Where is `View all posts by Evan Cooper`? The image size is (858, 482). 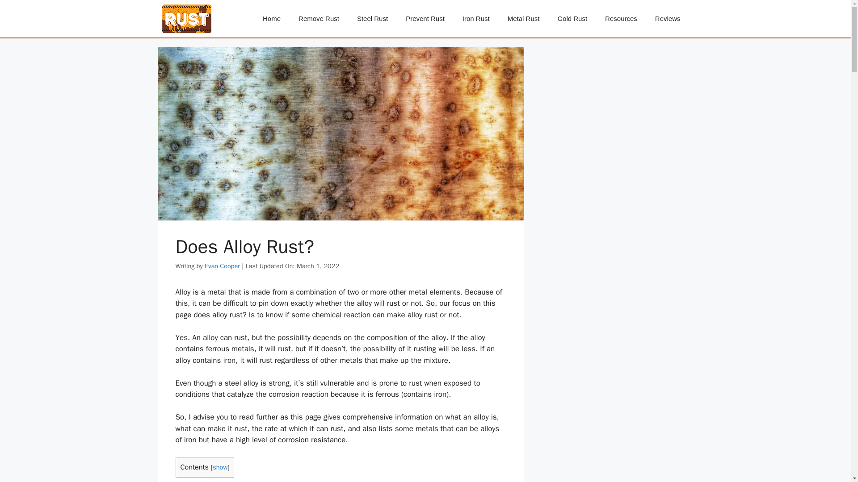
View all posts by Evan Cooper is located at coordinates (223, 266).